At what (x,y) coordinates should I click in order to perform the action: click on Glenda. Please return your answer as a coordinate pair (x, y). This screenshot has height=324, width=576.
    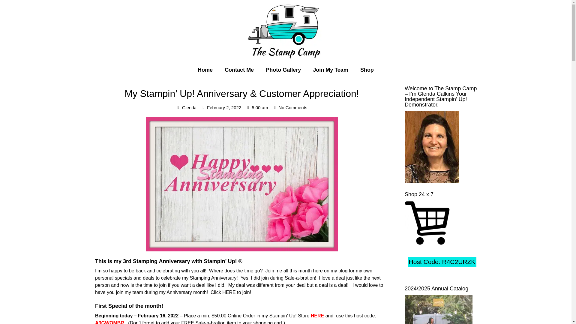
    Looking at the image, I should click on (186, 108).